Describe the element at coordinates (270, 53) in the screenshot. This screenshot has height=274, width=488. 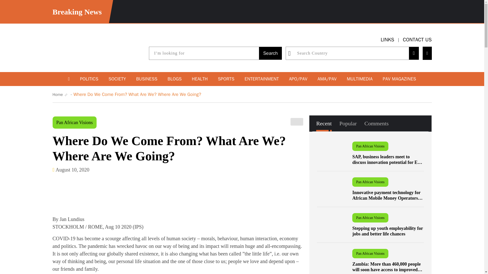
I see `Search` at that location.